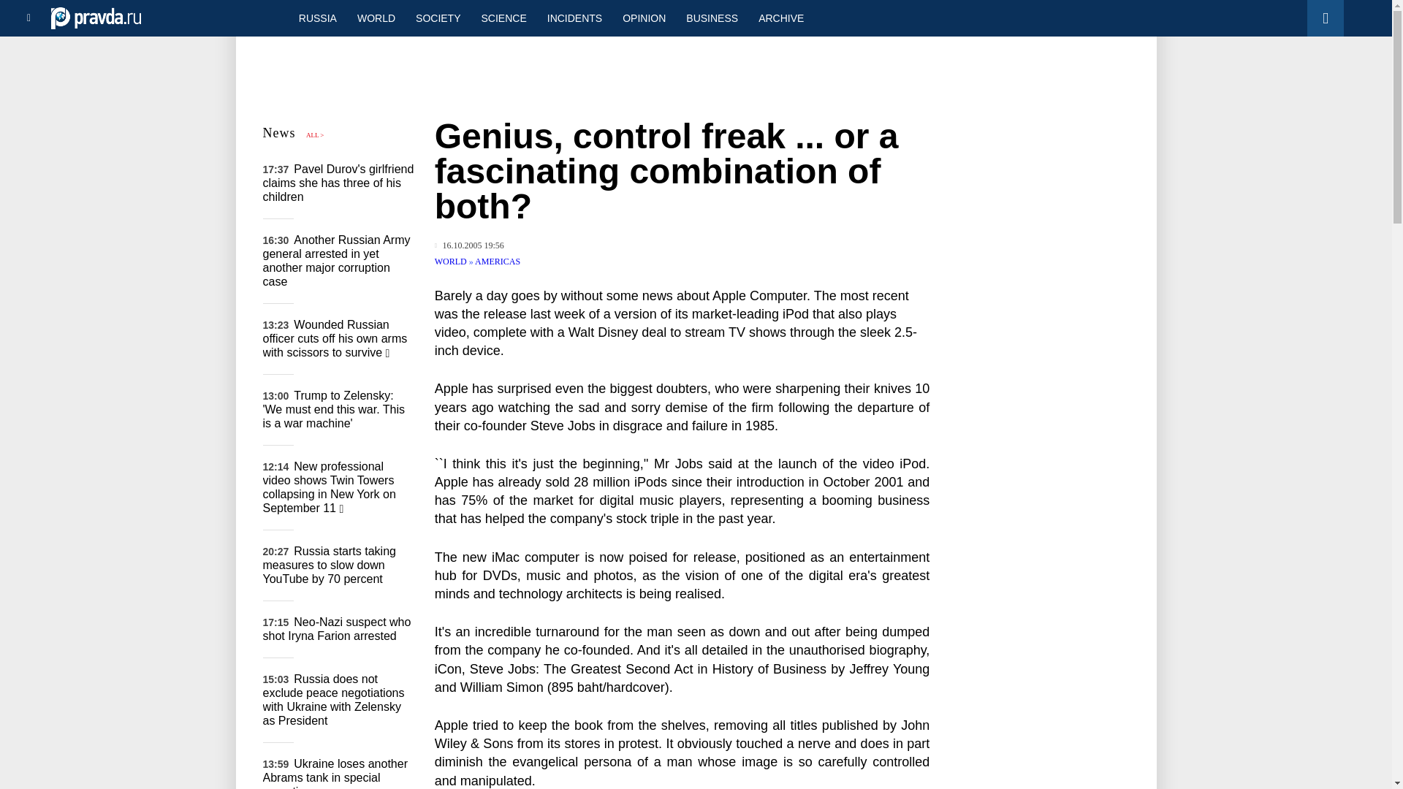 This screenshot has width=1403, height=789. Describe the element at coordinates (574, 18) in the screenshot. I see `INCIDENTS` at that location.